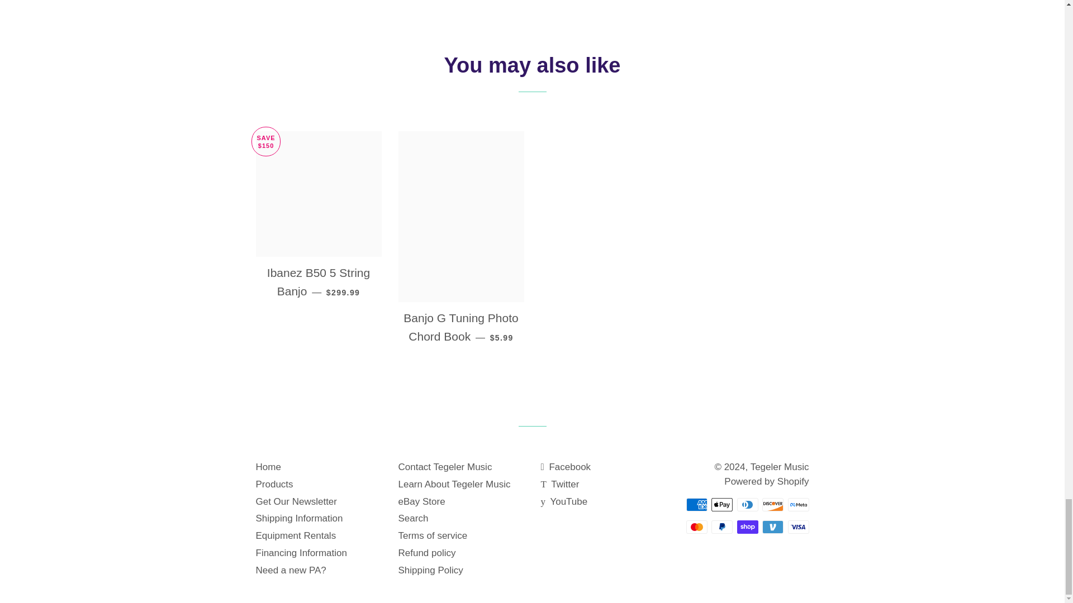  Describe the element at coordinates (722, 505) in the screenshot. I see `Apple Pay` at that location.